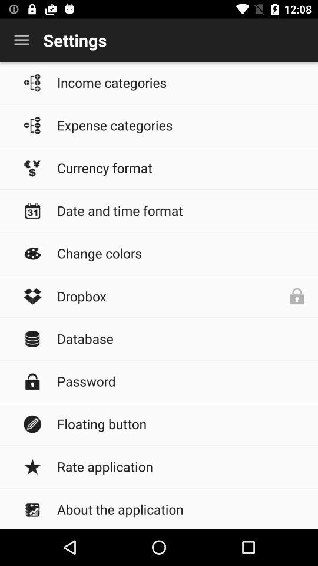 The width and height of the screenshot is (318, 566). Describe the element at coordinates (181, 83) in the screenshot. I see `flip to income categories` at that location.